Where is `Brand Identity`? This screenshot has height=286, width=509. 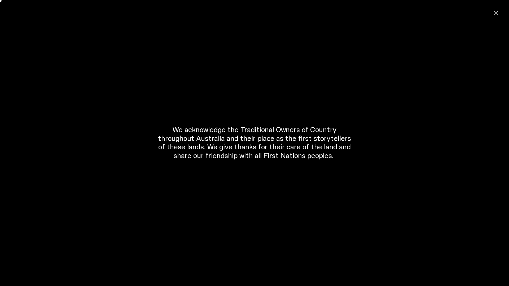
Brand Identity is located at coordinates (37, 79).